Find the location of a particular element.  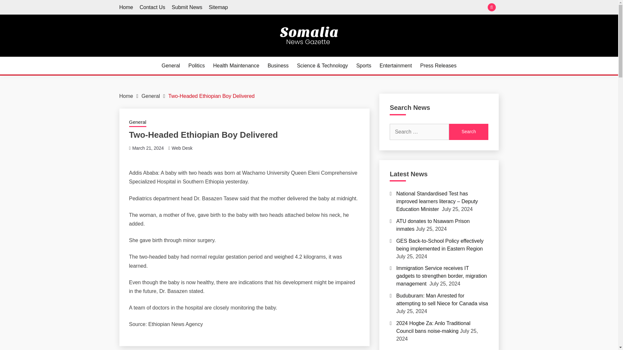

Contact Us is located at coordinates (152, 7).